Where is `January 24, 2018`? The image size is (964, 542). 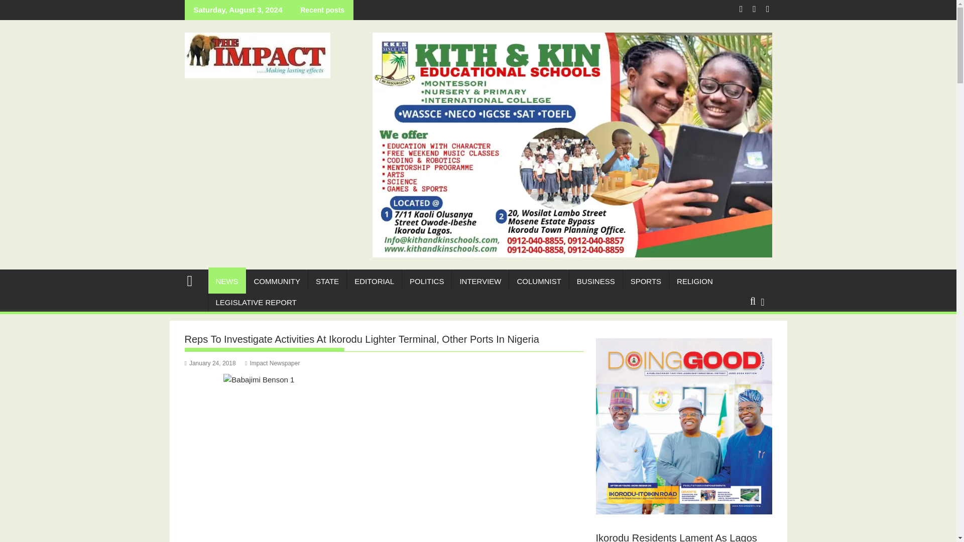
January 24, 2018 is located at coordinates (210, 363).